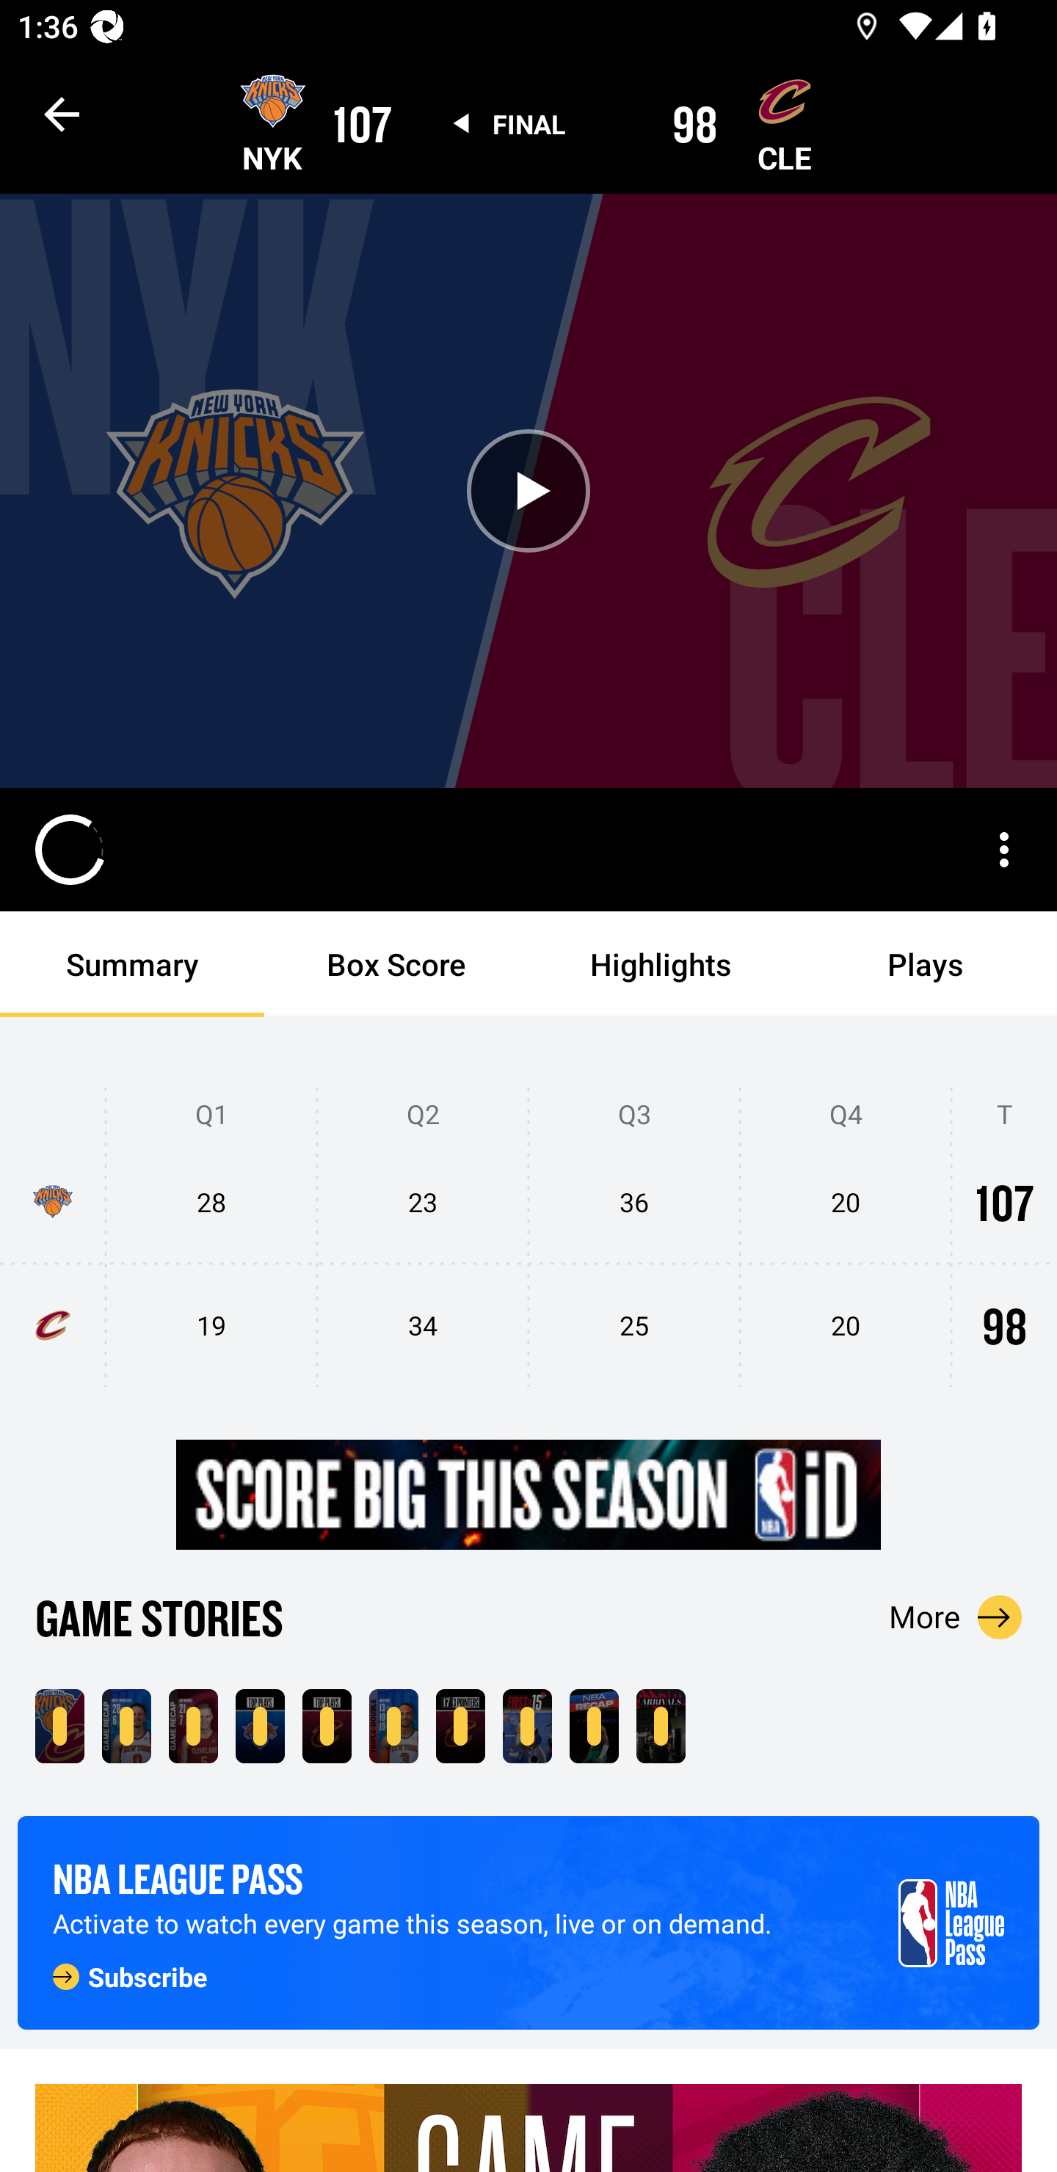  Describe the element at coordinates (925, 964) in the screenshot. I see `Plays` at that location.